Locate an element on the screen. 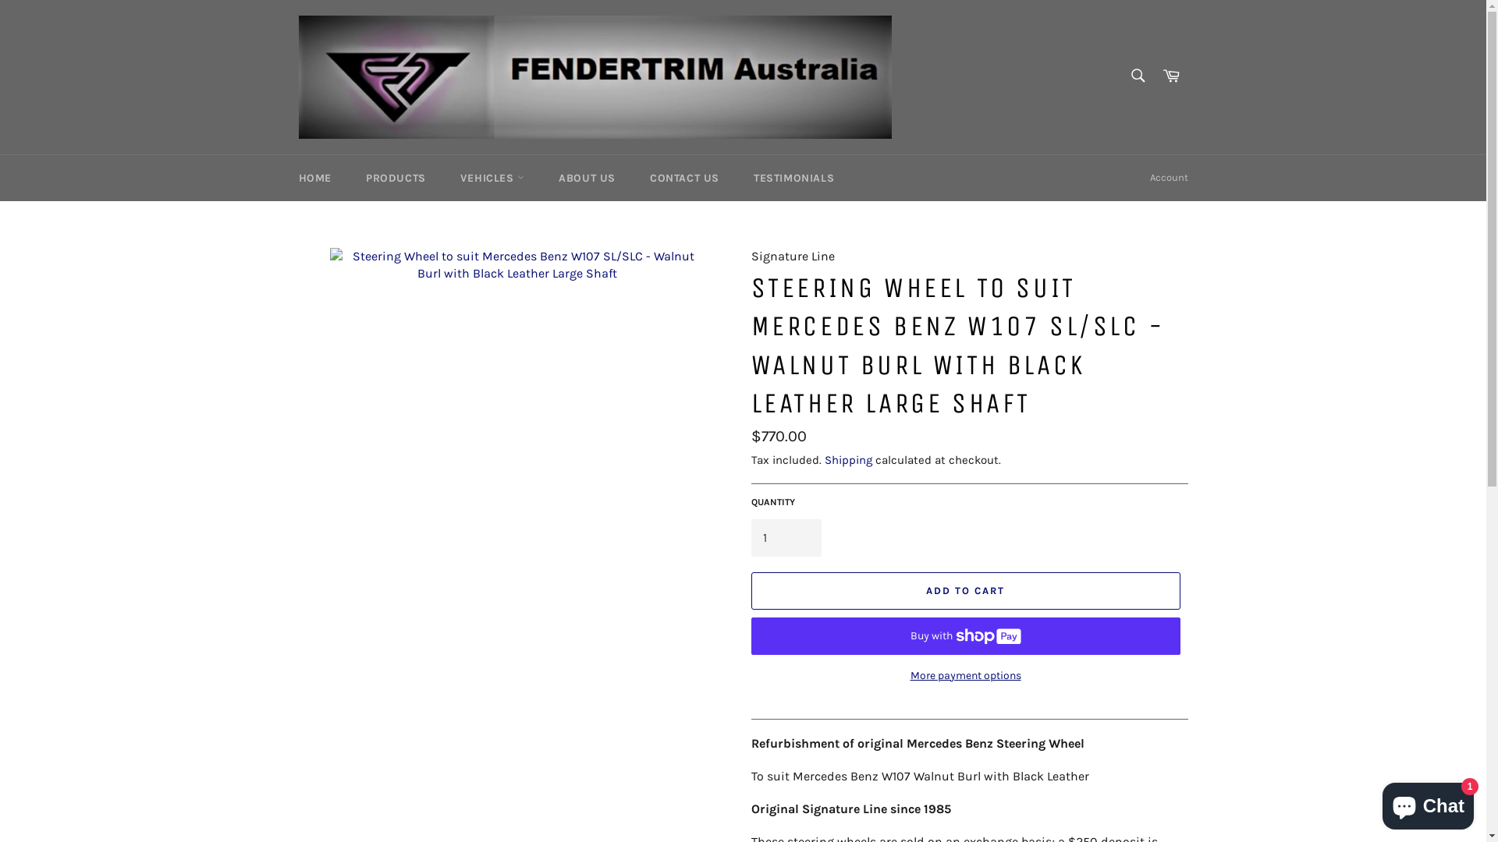 This screenshot has width=1498, height=842. ADD TO CART is located at coordinates (965, 591).